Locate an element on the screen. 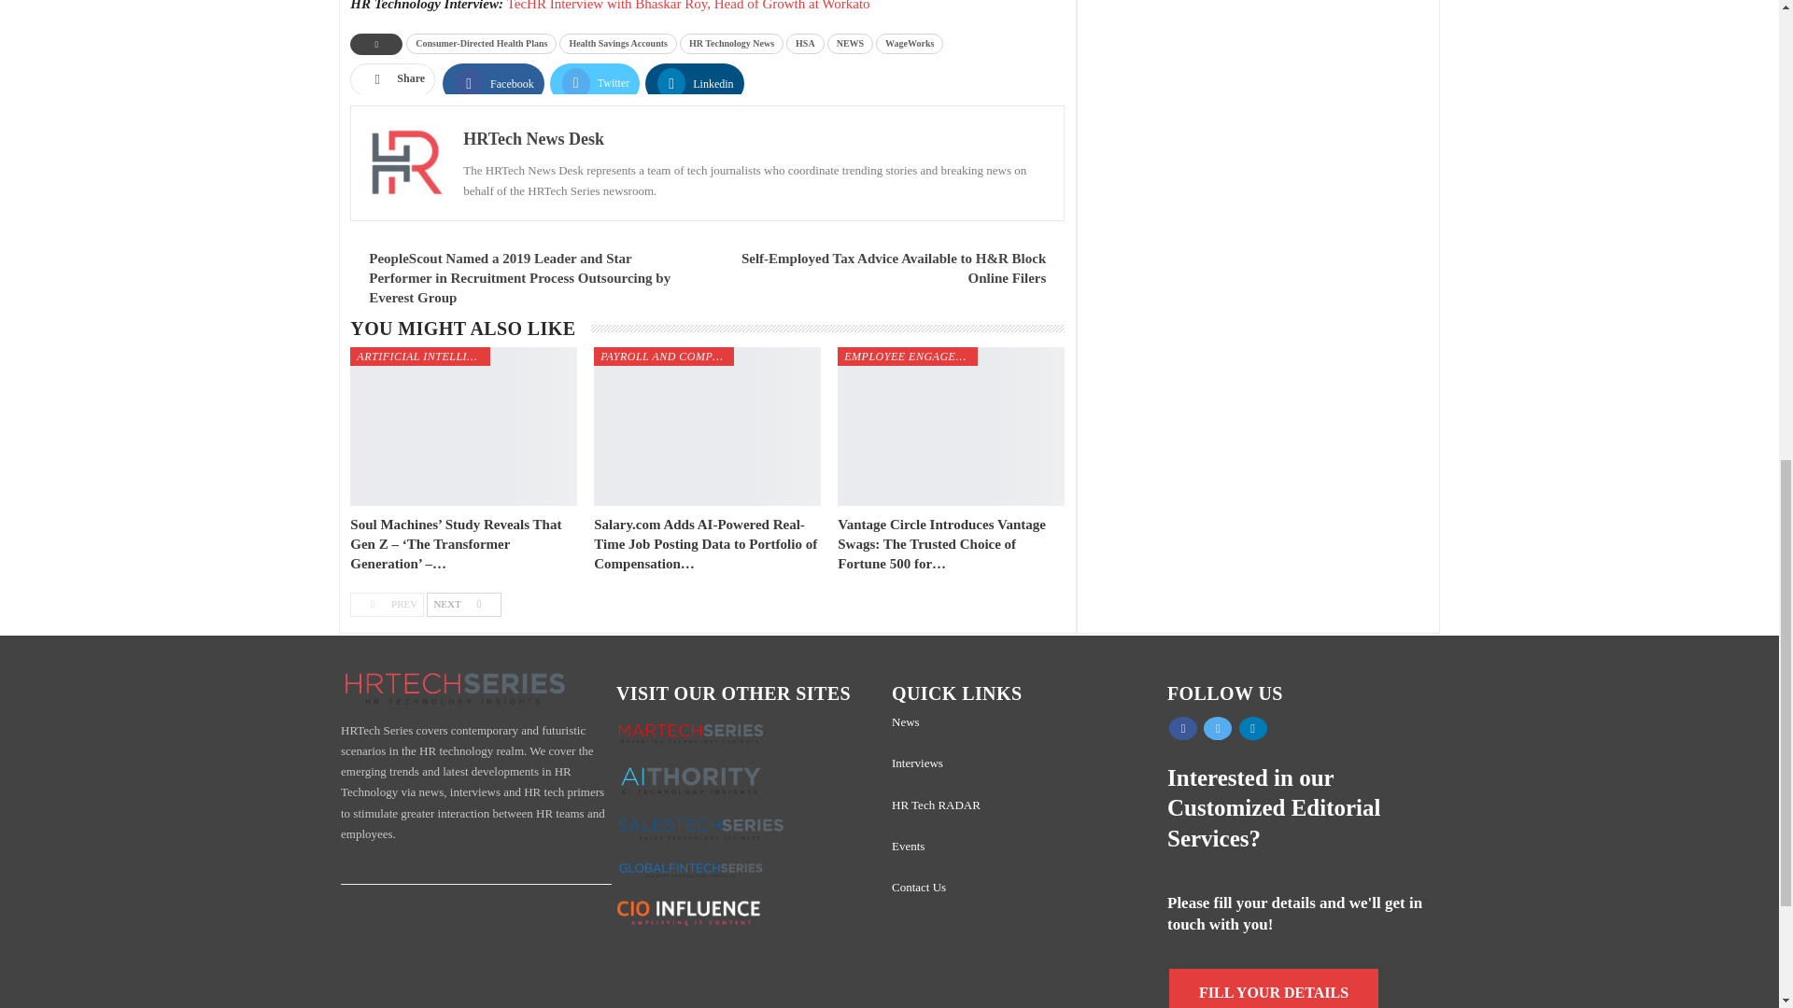 The image size is (1793, 1008). Next is located at coordinates (463, 605).